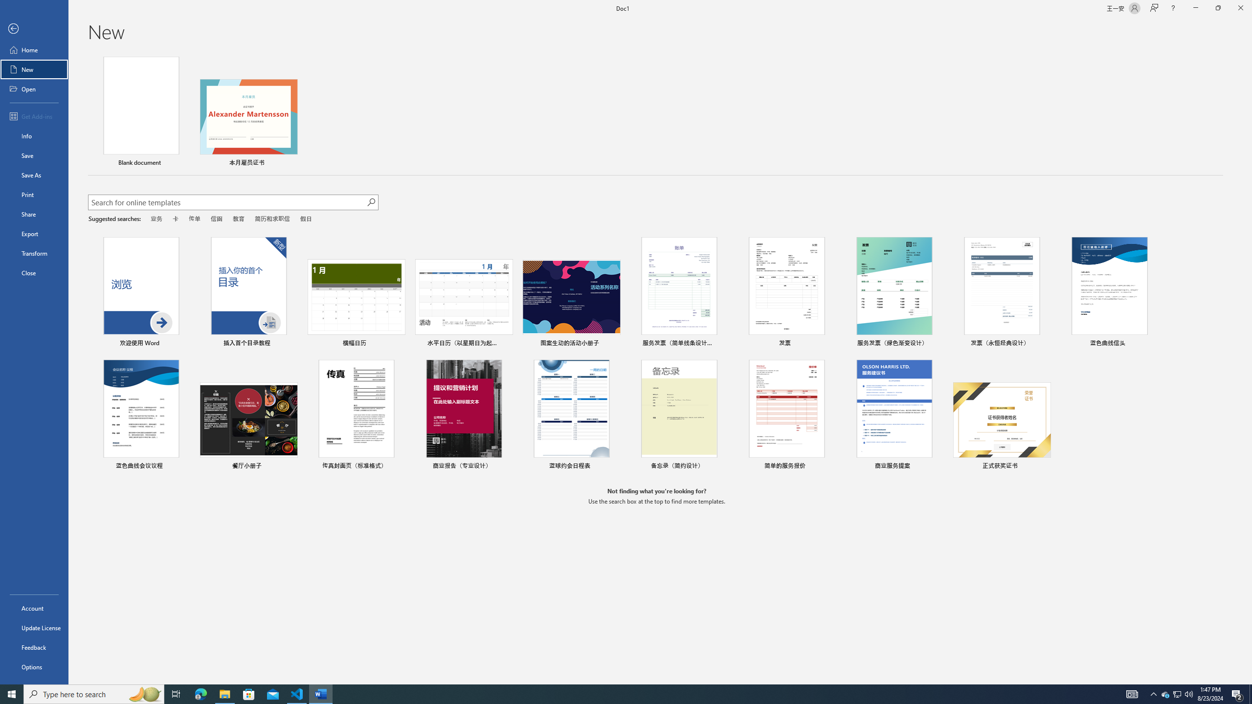 The width and height of the screenshot is (1252, 704). I want to click on Search for online templates, so click(227, 203).